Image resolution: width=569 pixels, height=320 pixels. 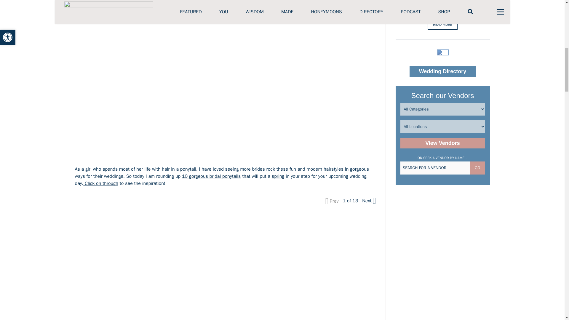 What do you see at coordinates (343, 201) in the screenshot?
I see `Prev1 of 13` at bounding box center [343, 201].